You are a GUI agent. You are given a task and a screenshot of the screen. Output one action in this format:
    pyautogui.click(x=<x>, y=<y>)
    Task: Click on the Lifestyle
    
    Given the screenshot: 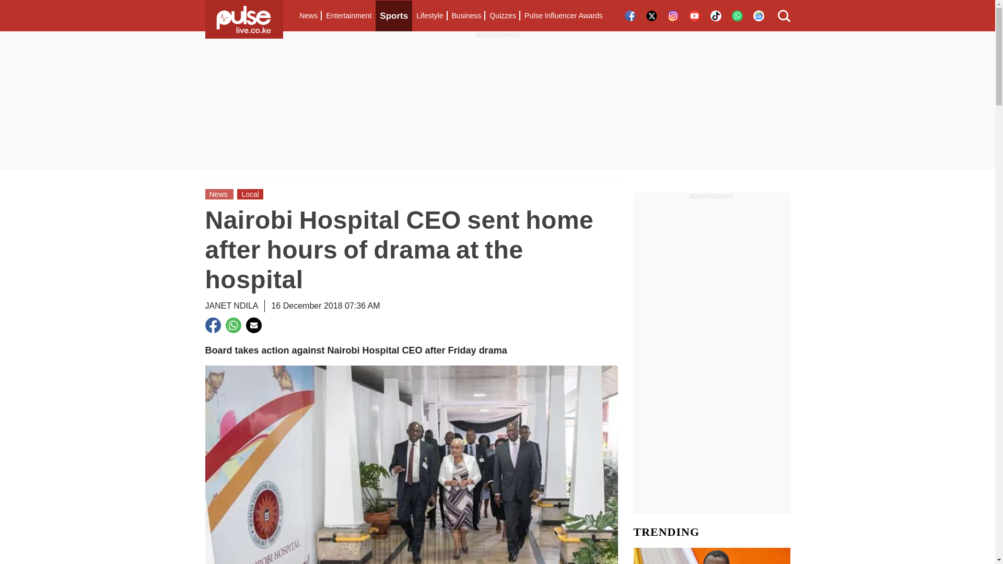 What is the action you would take?
    pyautogui.click(x=429, y=16)
    